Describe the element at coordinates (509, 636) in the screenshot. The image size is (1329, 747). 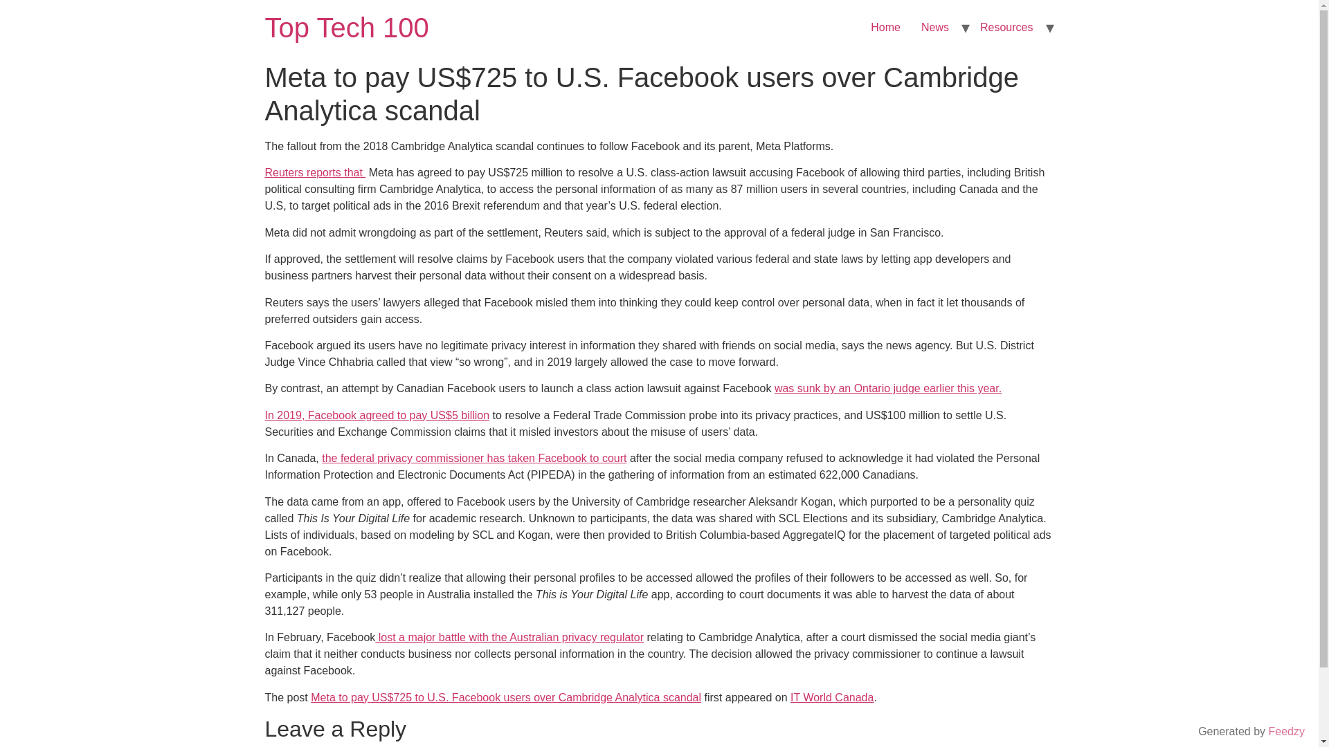
I see `lost a major battle with the Australian privacy regulator` at that location.